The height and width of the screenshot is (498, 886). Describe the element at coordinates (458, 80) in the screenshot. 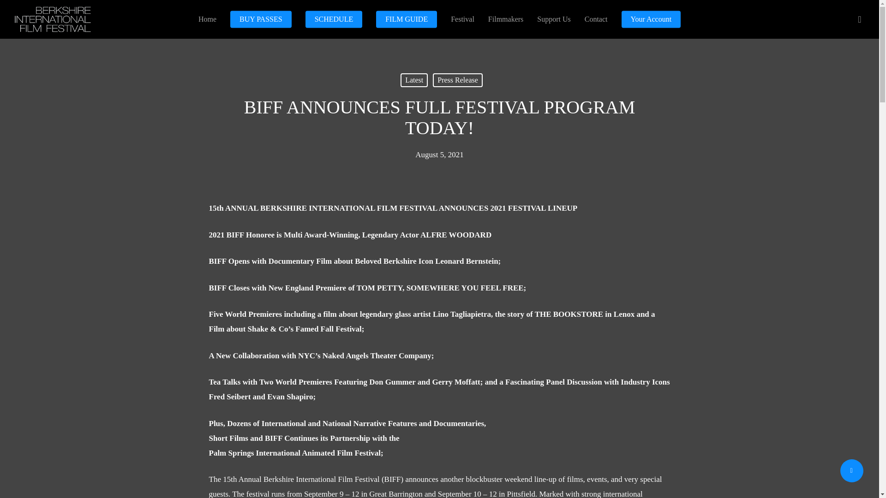

I see `Press Release` at that location.